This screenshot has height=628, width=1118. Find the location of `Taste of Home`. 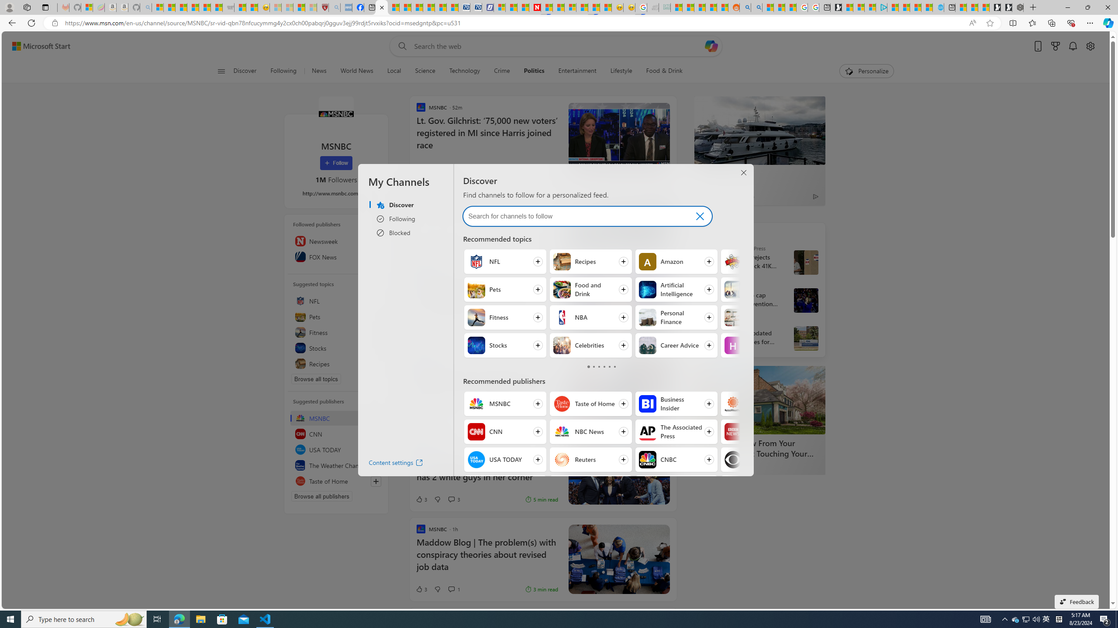

Taste of Home is located at coordinates (336, 481).